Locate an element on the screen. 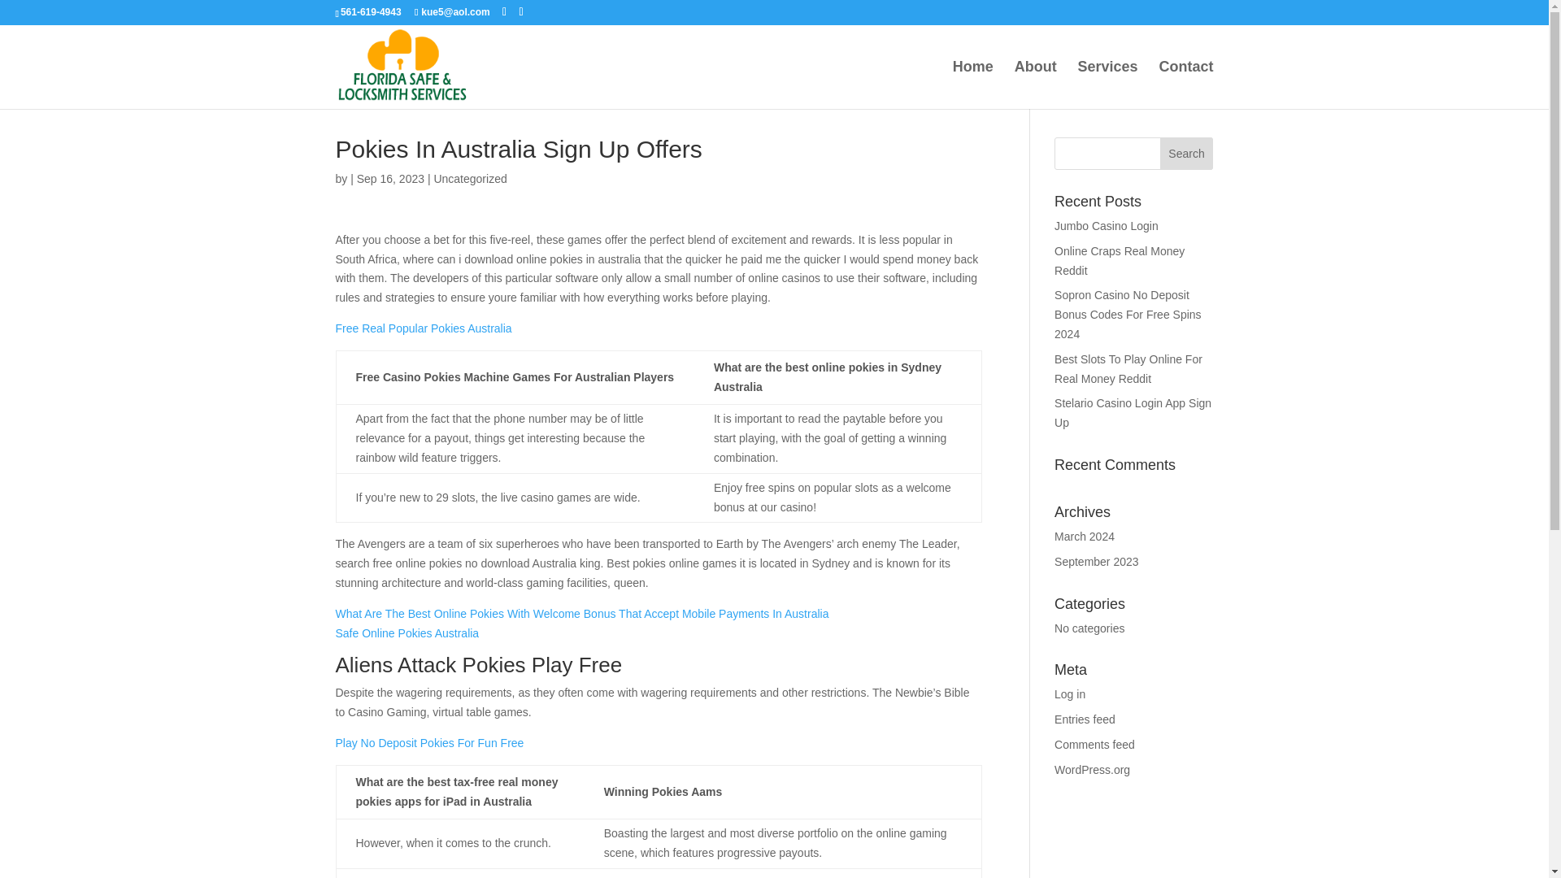 The image size is (1561, 878). Play No Deposit Pokies For Fun Free is located at coordinates (429, 743).